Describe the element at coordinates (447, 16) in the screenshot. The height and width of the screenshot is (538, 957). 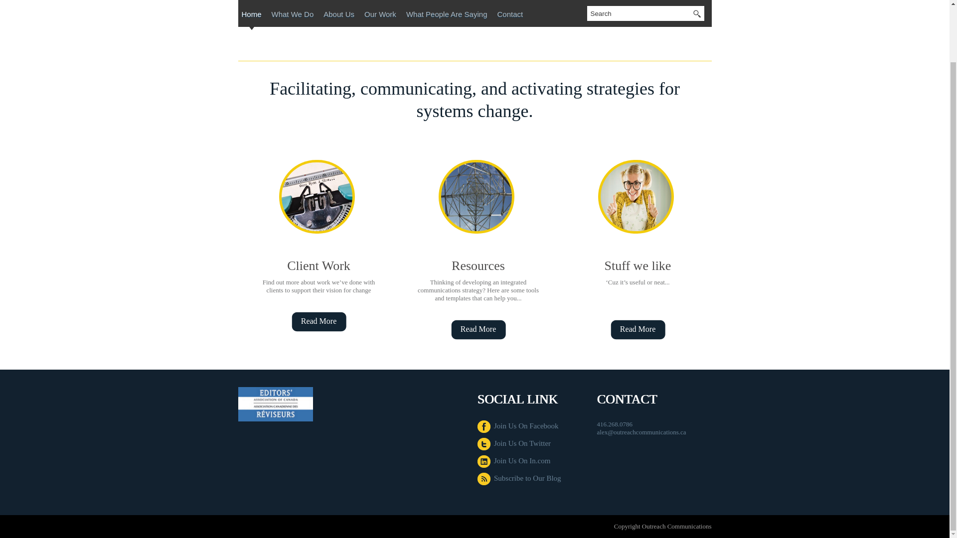
I see `What People Are Saying` at that location.